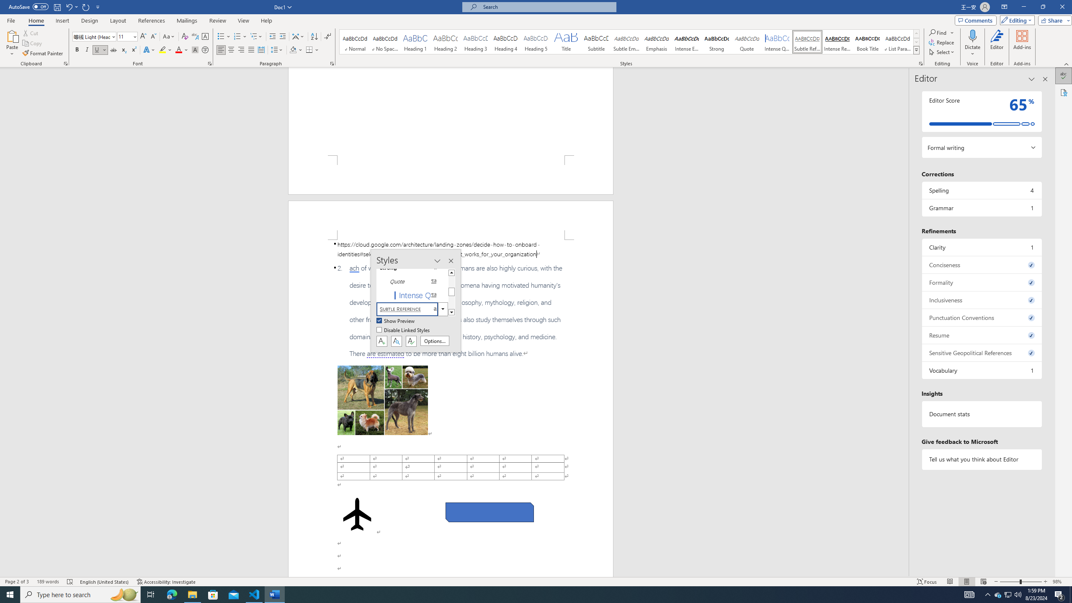  I want to click on Shading RGB(0, 0, 0), so click(293, 50).